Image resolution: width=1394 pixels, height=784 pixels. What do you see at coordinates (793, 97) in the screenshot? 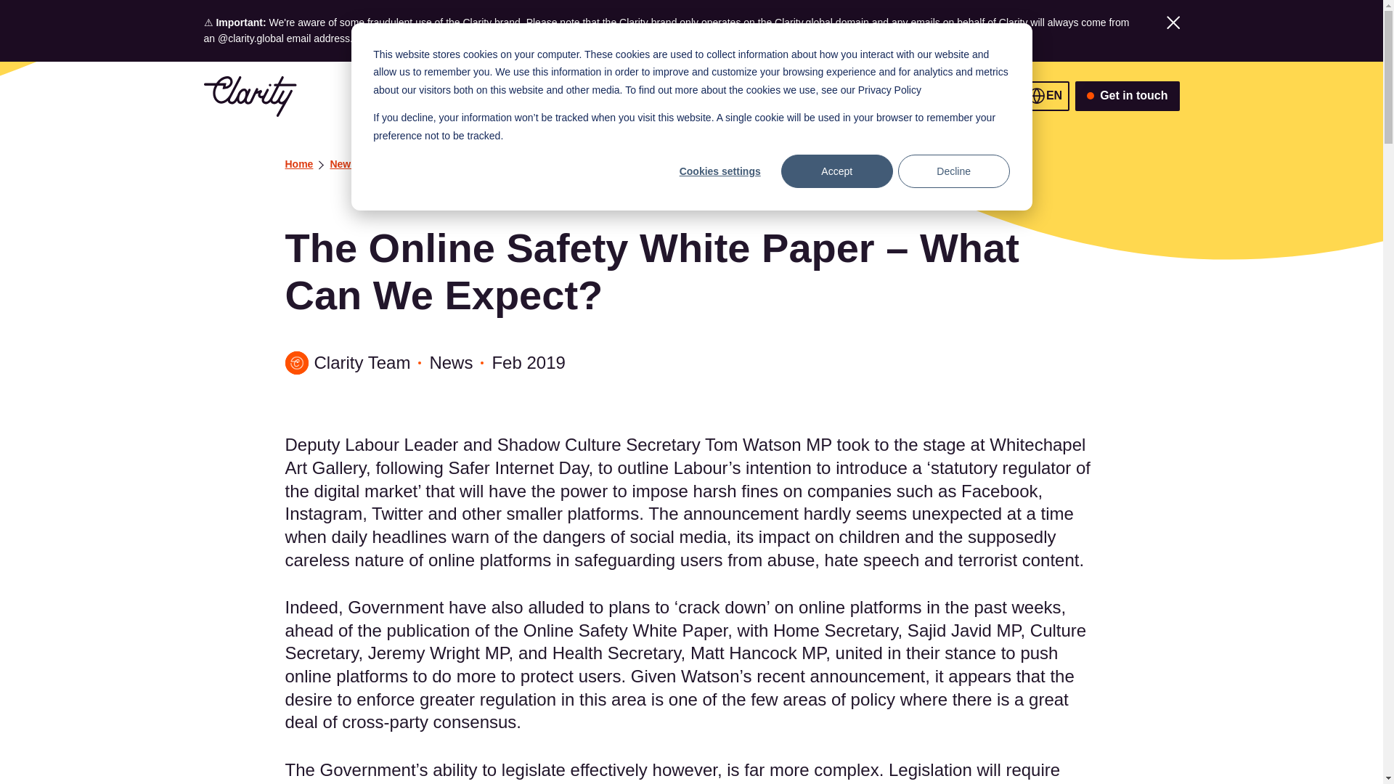
I see `Services` at bounding box center [793, 97].